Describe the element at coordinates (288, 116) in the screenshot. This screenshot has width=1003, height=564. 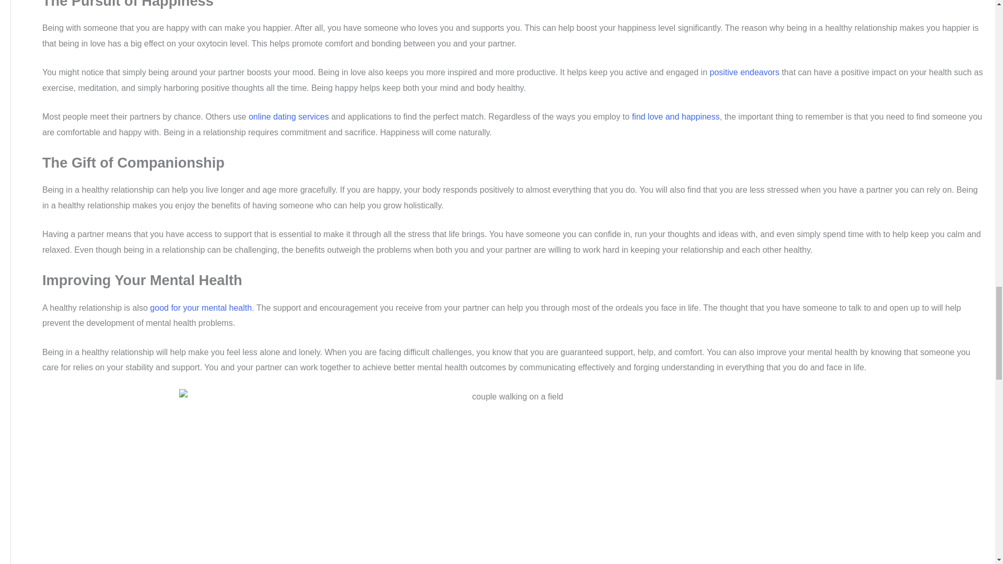
I see `online dating services` at that location.